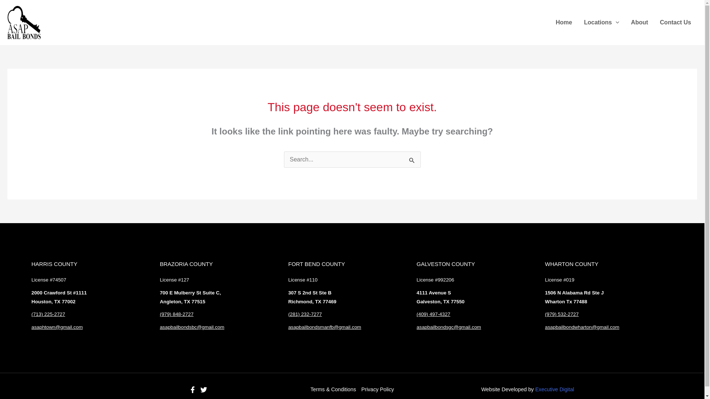 Image resolution: width=710 pixels, height=399 pixels. Describe the element at coordinates (601, 22) in the screenshot. I see `Locations` at that location.